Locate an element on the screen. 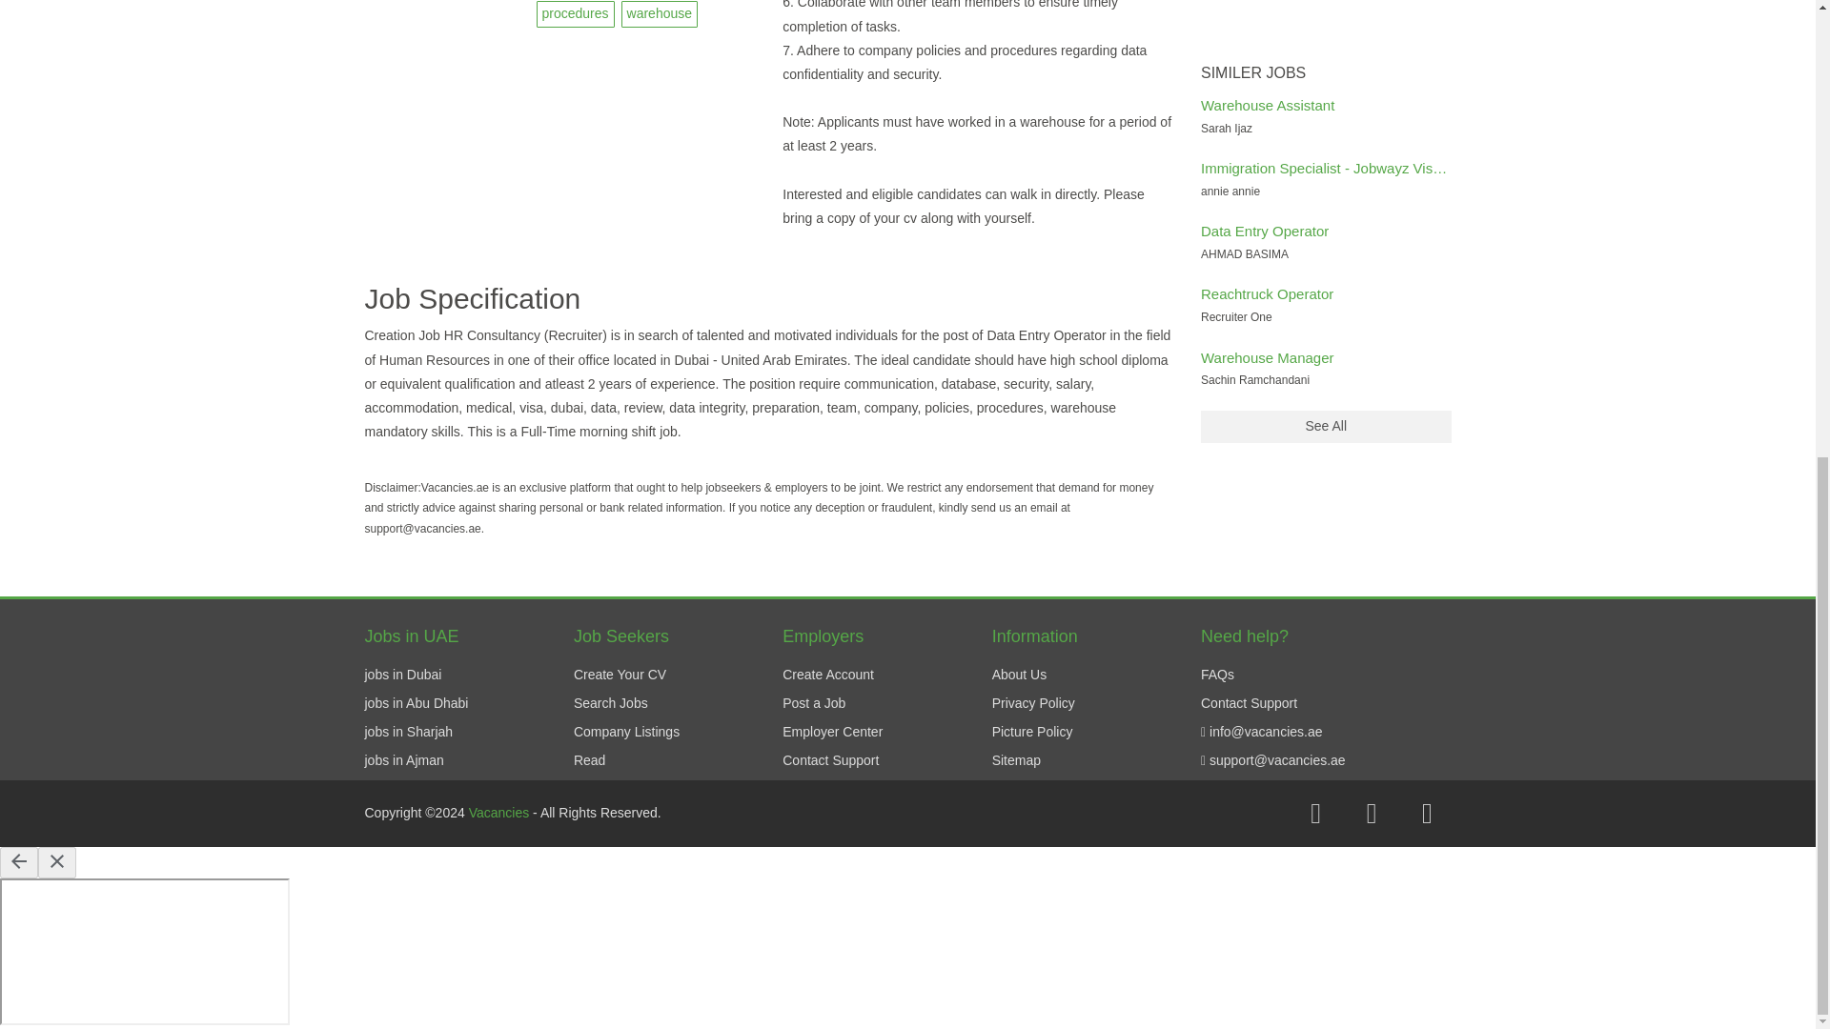 The height and width of the screenshot is (1029, 1830). Create Your CV is located at coordinates (620, 675).